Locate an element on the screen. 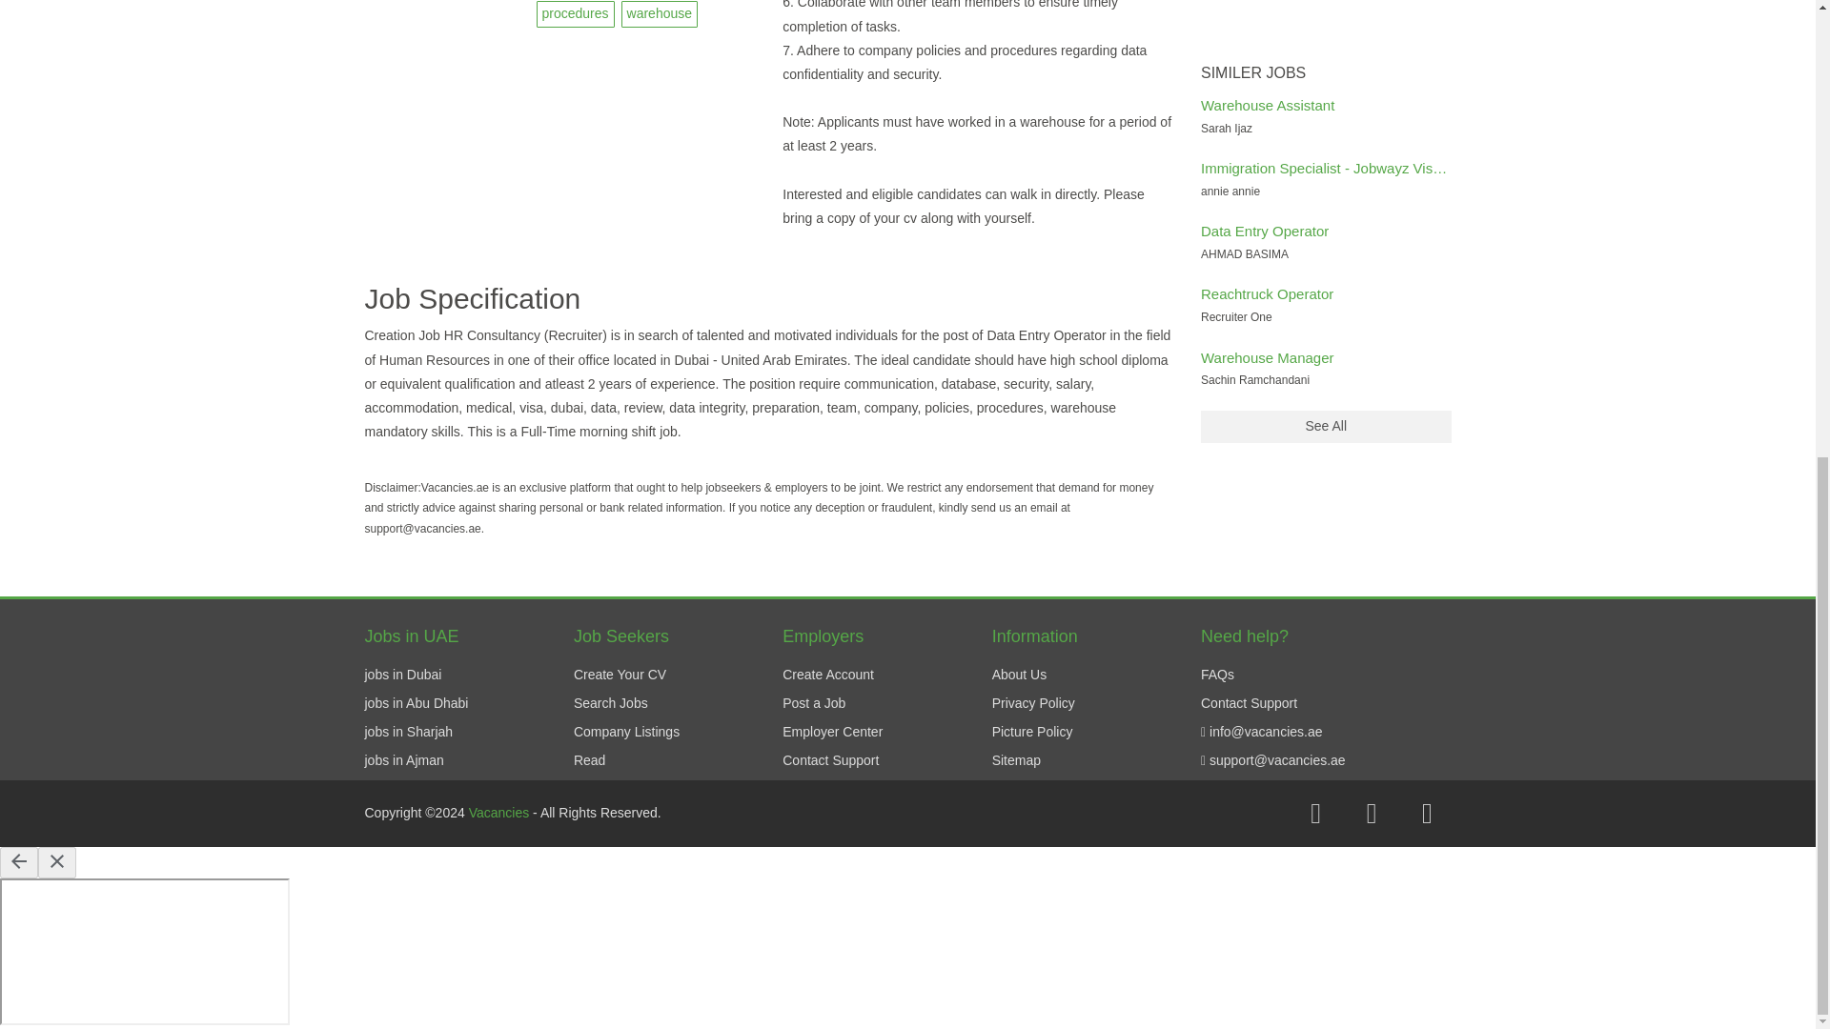 The height and width of the screenshot is (1029, 1830). Create Your CV is located at coordinates (620, 675).